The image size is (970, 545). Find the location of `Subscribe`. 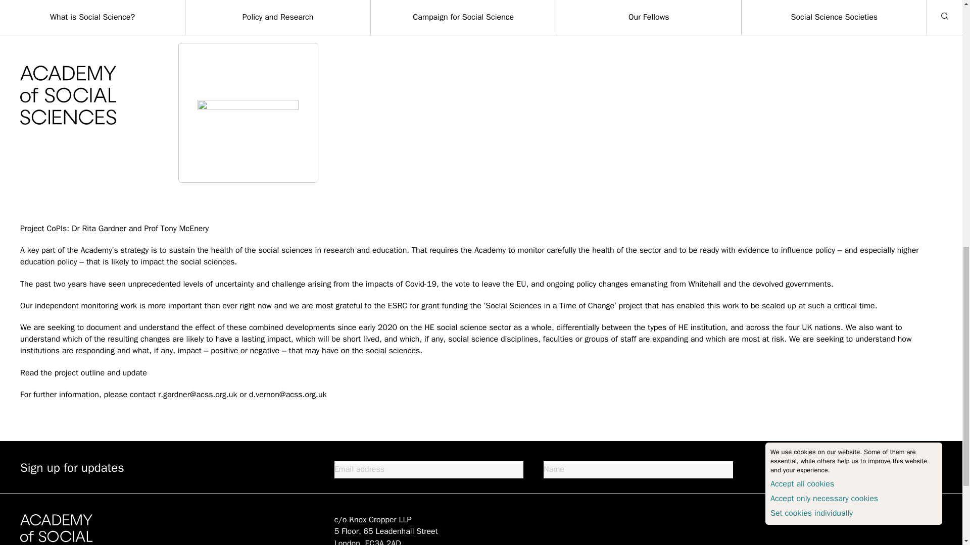

Subscribe is located at coordinates (911, 467).